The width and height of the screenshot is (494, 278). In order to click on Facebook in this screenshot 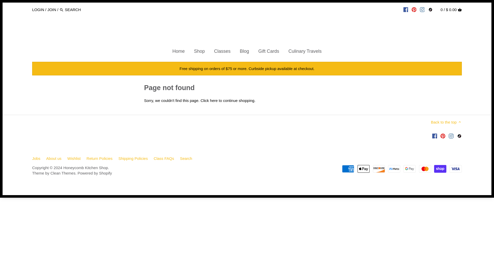, I will do `click(435, 135)`.